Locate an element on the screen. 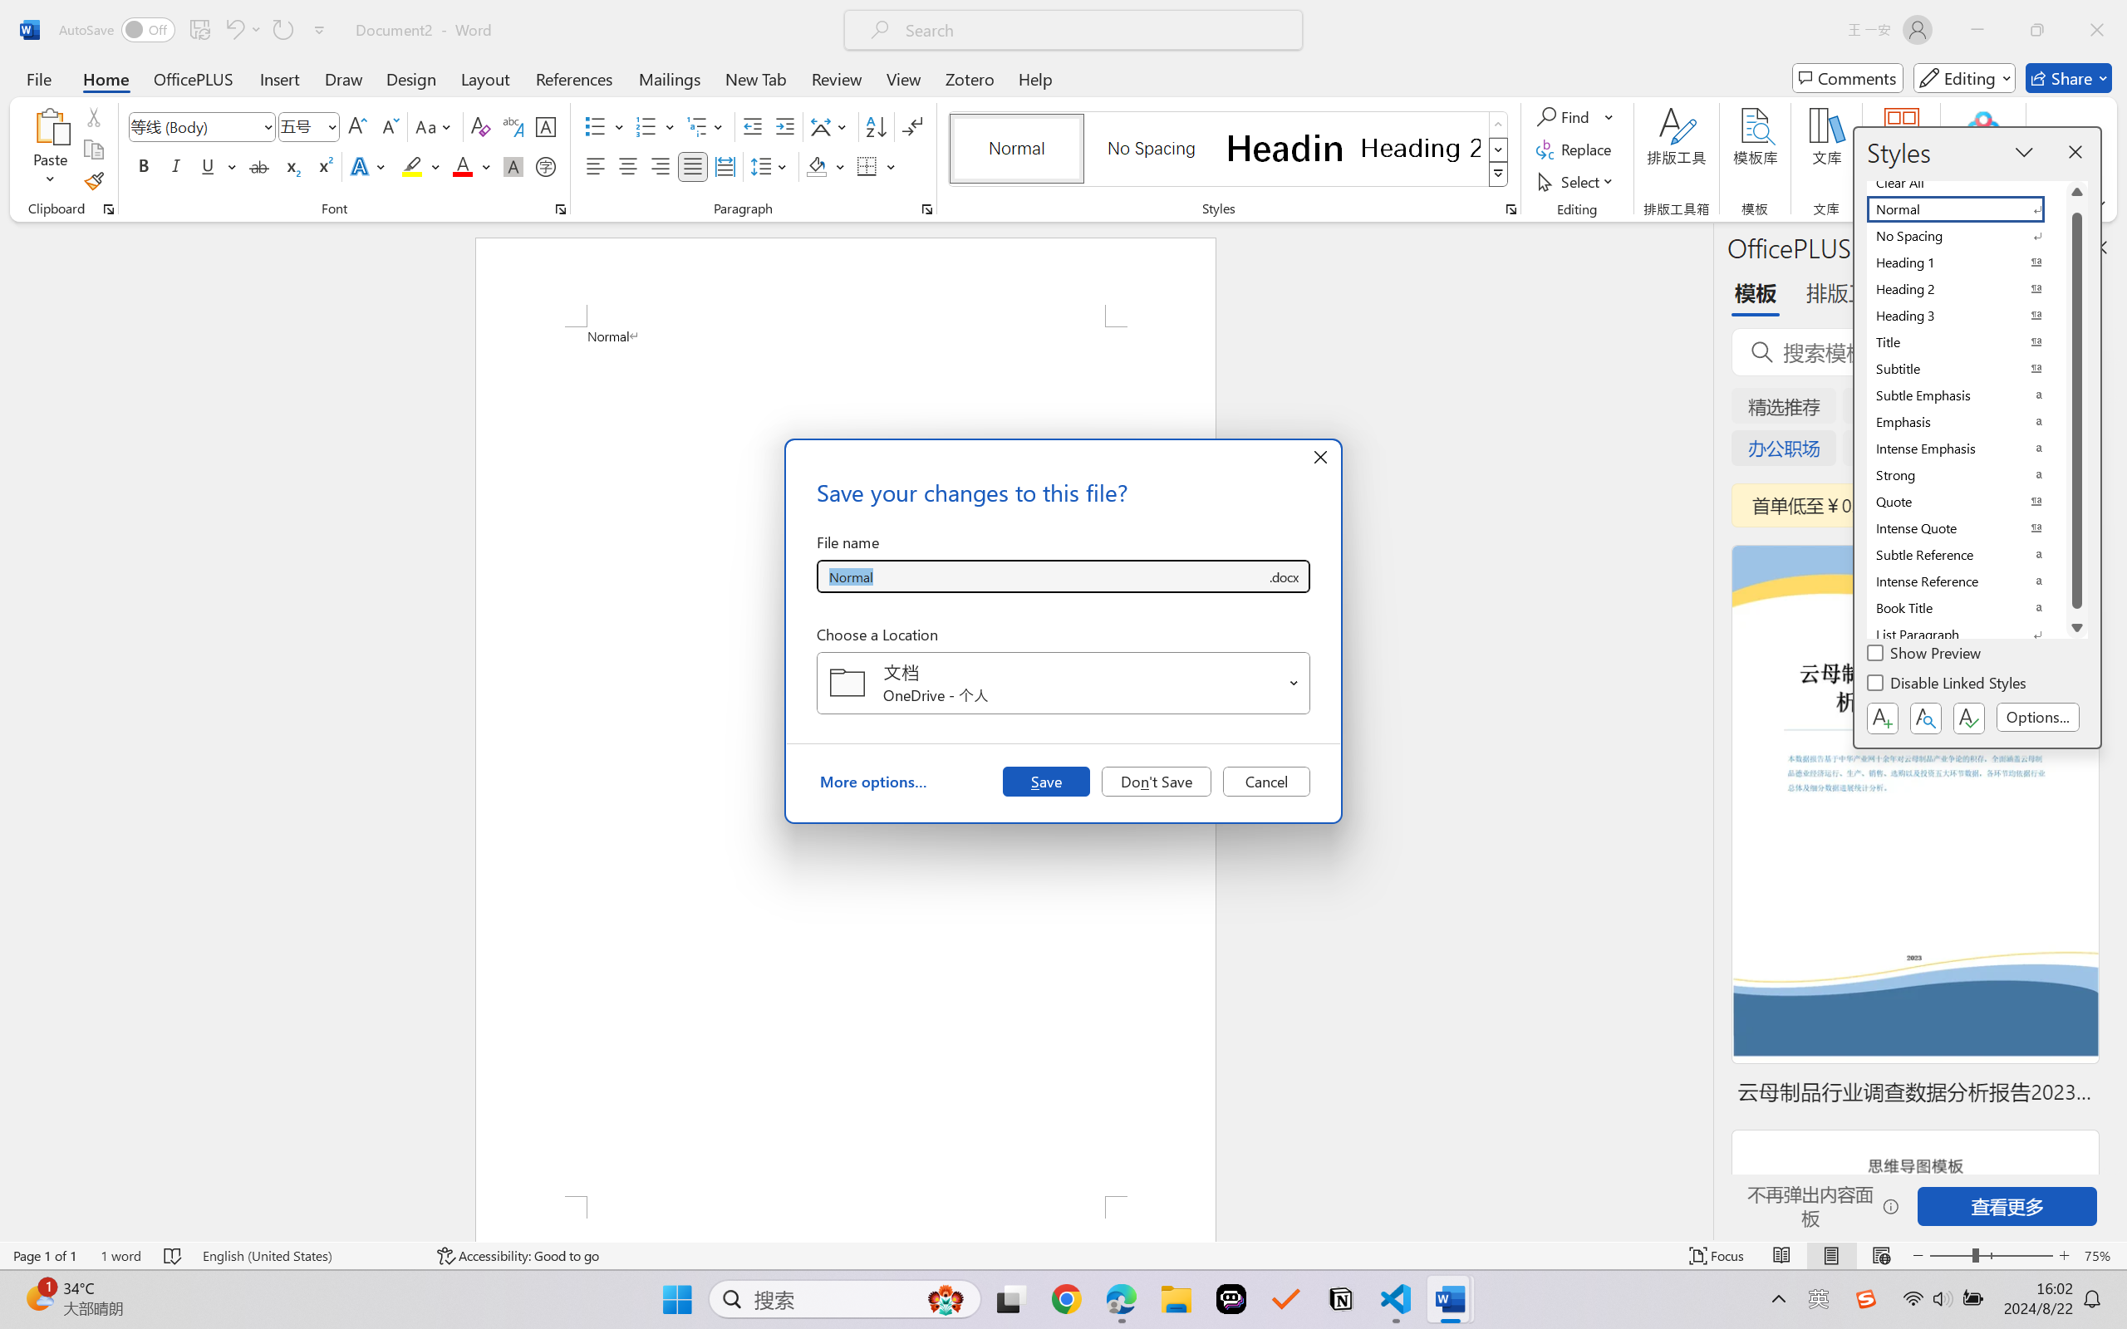 Image resolution: width=2127 pixels, height=1329 pixels. Select is located at coordinates (1578, 181).